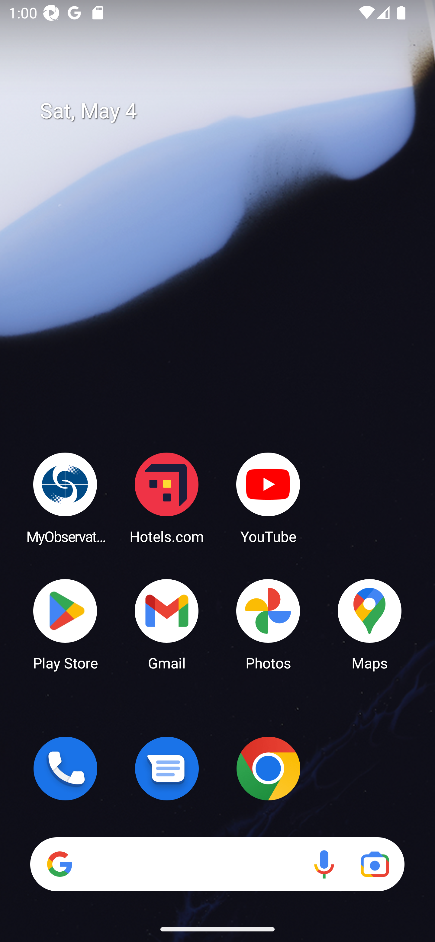 The width and height of the screenshot is (435, 942). I want to click on MyObservatory, so click(65, 498).